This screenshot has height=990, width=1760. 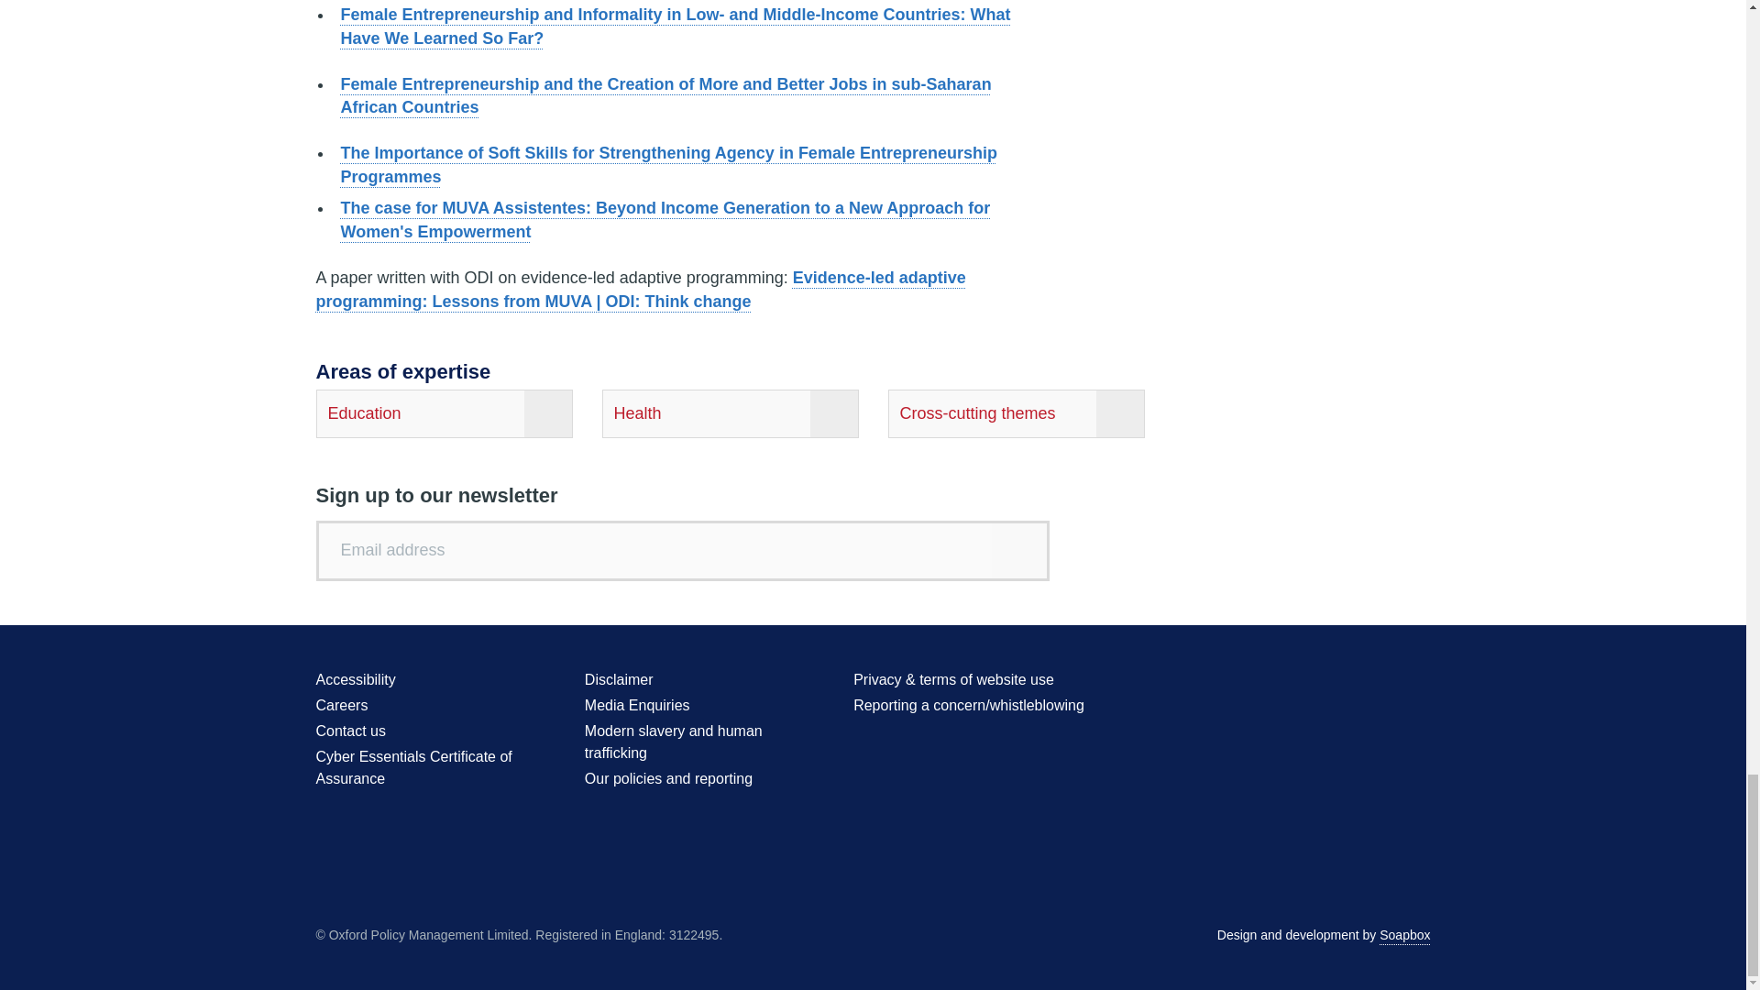 What do you see at coordinates (1382, 682) in the screenshot?
I see `LinkedIn` at bounding box center [1382, 682].